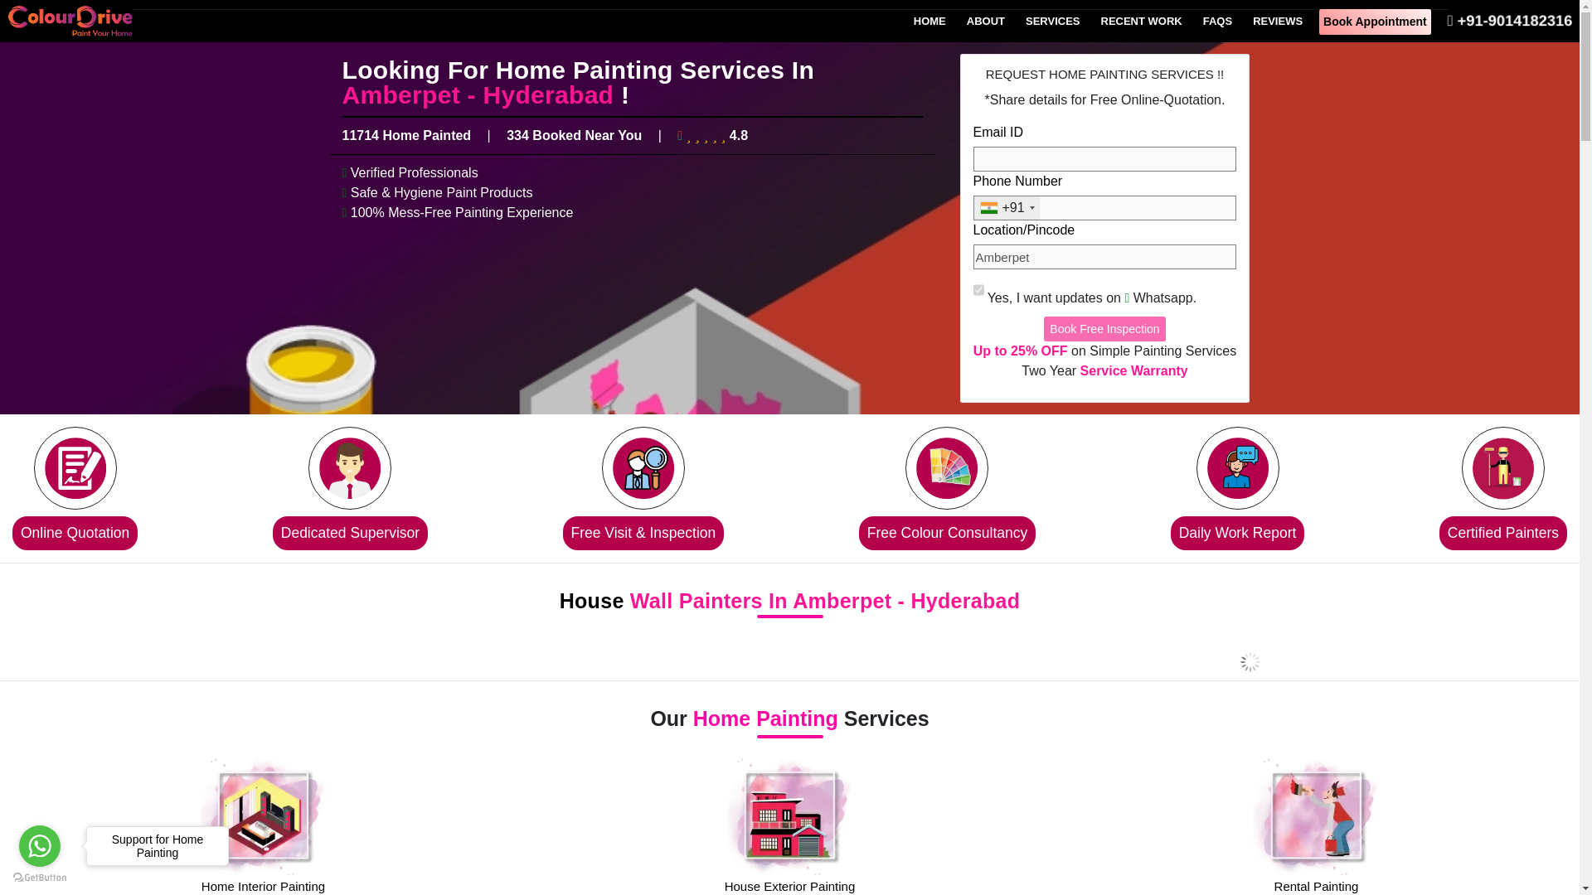  I want to click on Home Interior Painting, so click(263, 851).